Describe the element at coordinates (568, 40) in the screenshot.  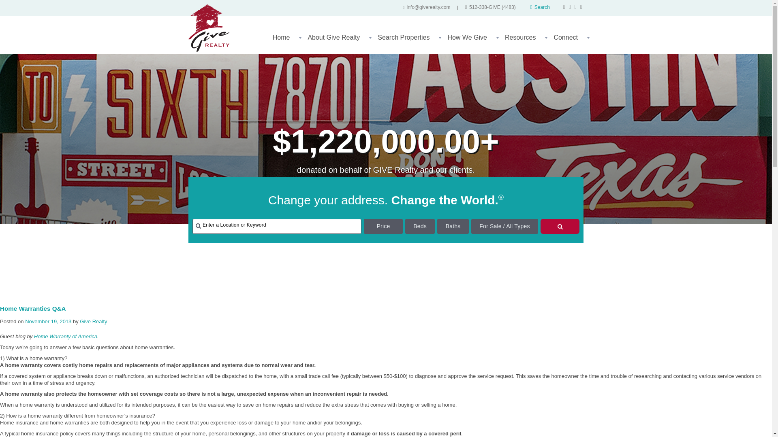
I see `Connect` at that location.